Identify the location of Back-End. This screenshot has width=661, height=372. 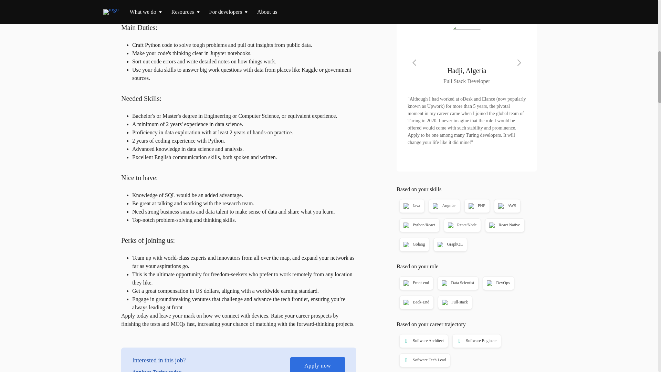
(416, 302).